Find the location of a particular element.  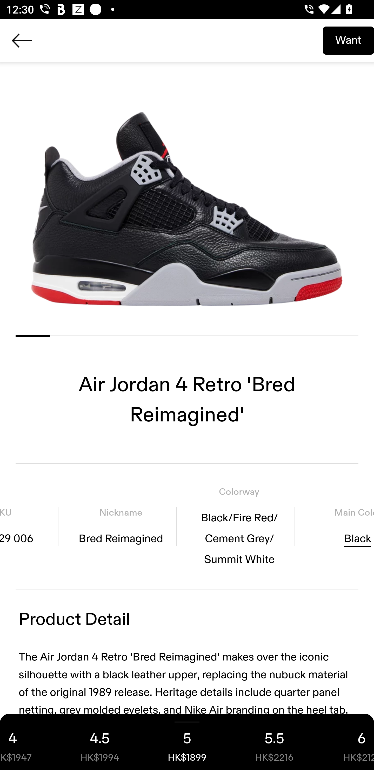

Nickname Bred Reimagined is located at coordinates (121, 526).